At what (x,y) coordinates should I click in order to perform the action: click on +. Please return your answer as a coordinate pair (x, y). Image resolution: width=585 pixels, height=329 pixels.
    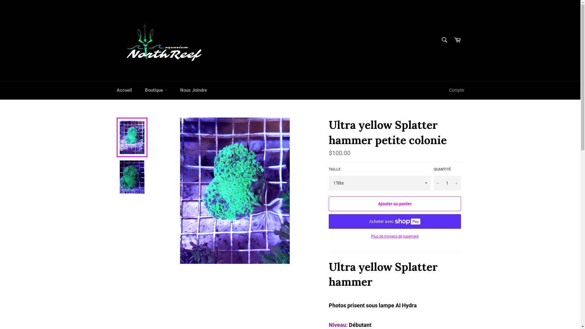
    Looking at the image, I should click on (456, 183).